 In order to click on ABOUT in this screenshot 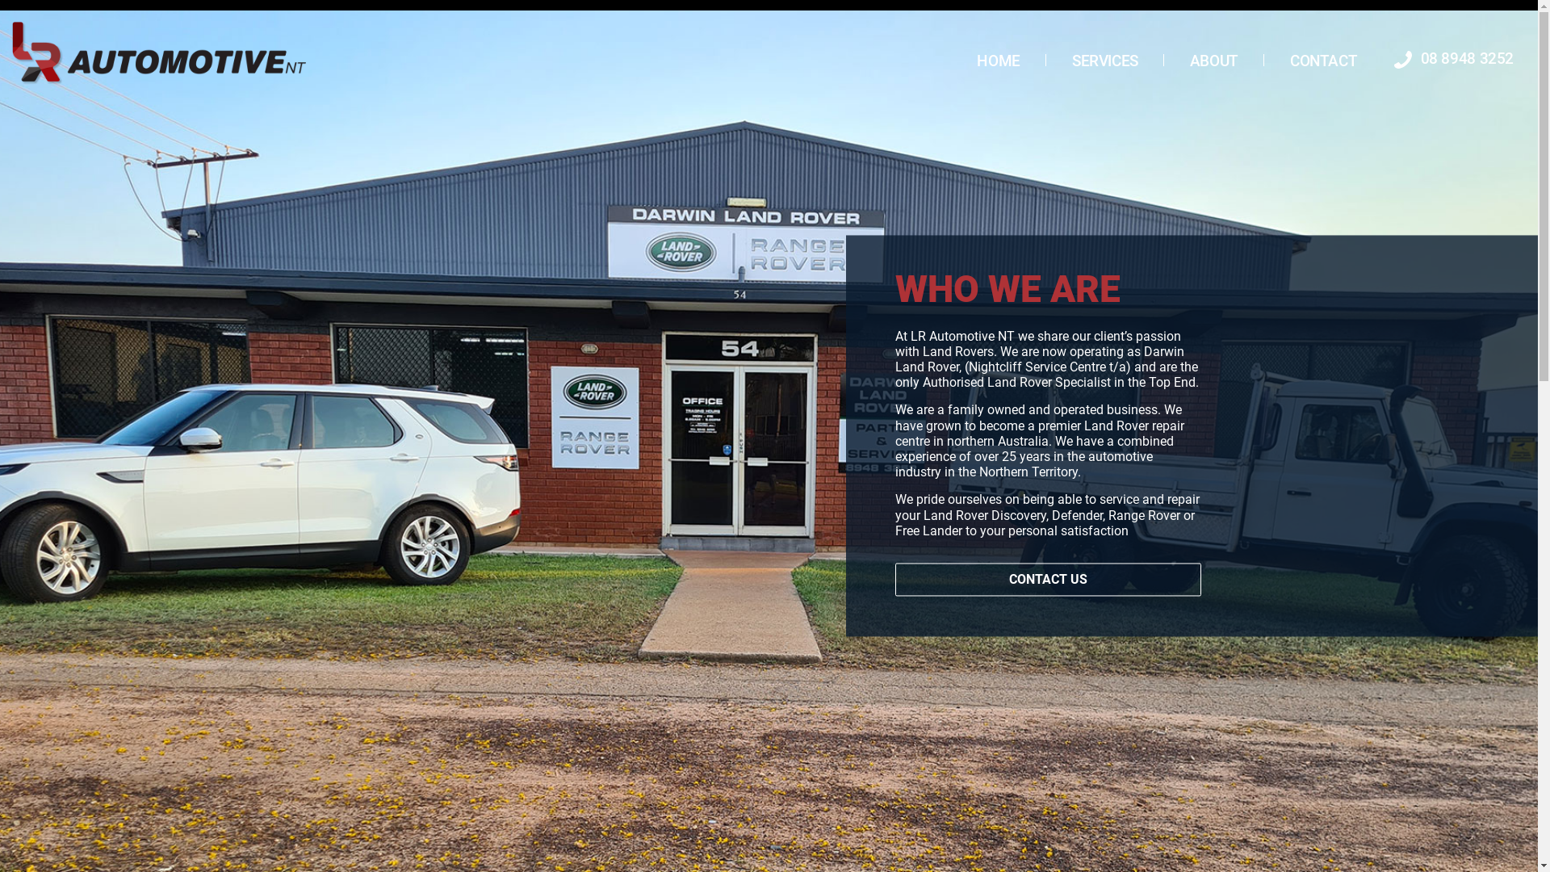, I will do `click(1214, 61)`.